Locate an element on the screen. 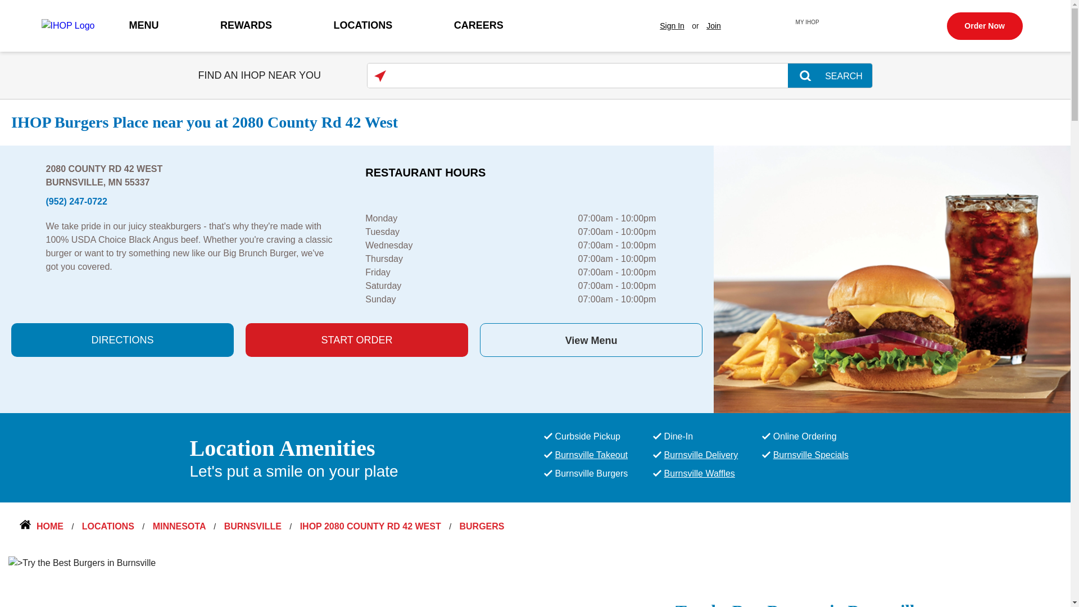 The width and height of the screenshot is (1079, 607). Find an IHOP Near You is located at coordinates (380, 76).